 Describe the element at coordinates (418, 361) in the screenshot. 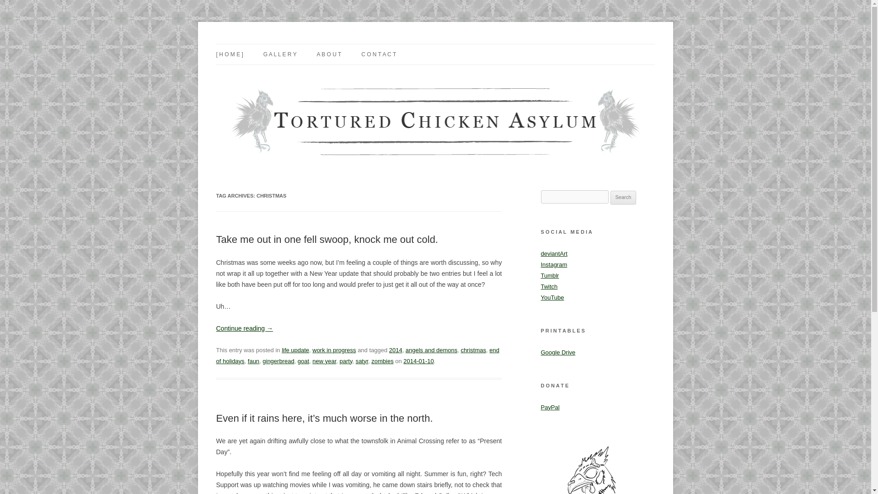

I see `2014-01-10` at that location.